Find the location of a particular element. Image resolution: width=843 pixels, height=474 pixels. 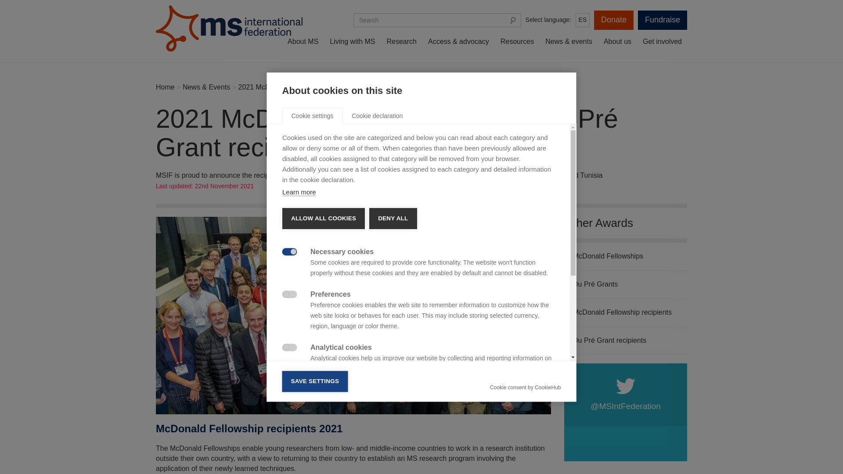

SAVE SETTINGS is located at coordinates (314, 381).